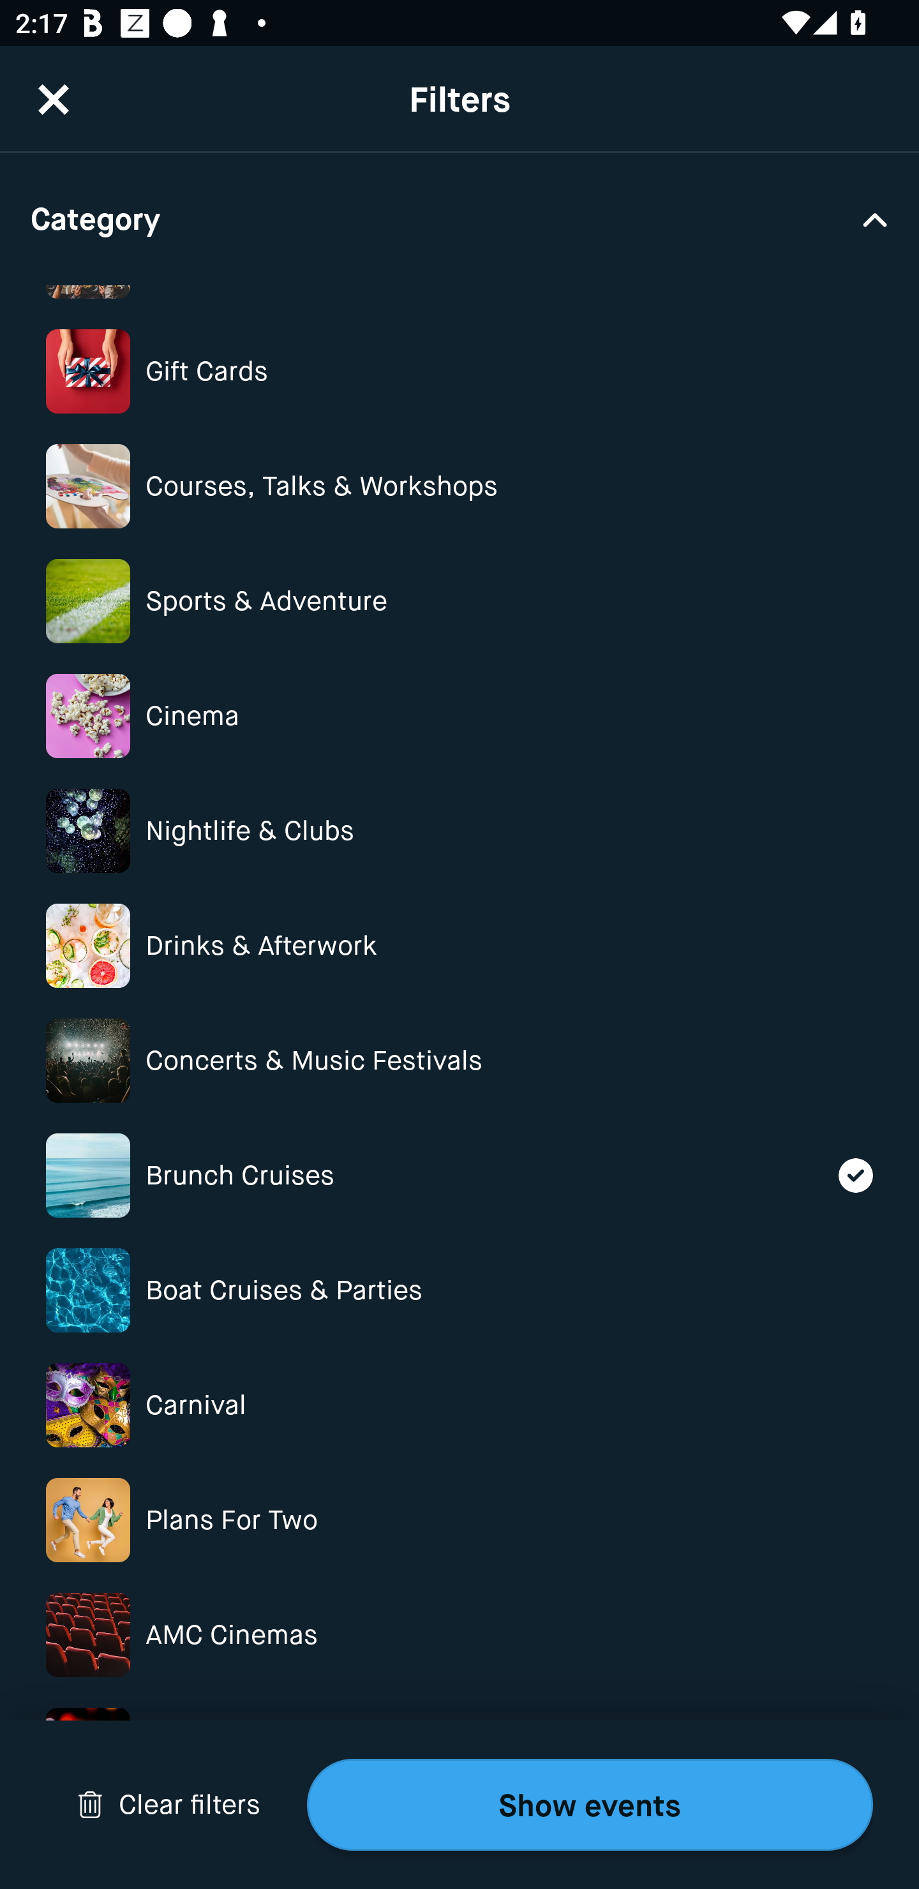  What do you see at coordinates (459, 831) in the screenshot?
I see `Category Image Nightlife & Clubs` at bounding box center [459, 831].